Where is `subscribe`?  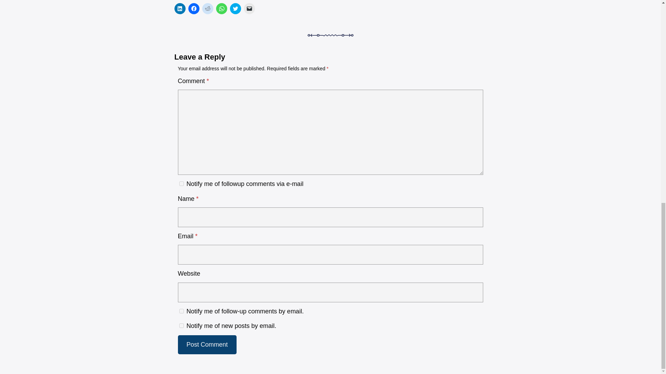 subscribe is located at coordinates (181, 326).